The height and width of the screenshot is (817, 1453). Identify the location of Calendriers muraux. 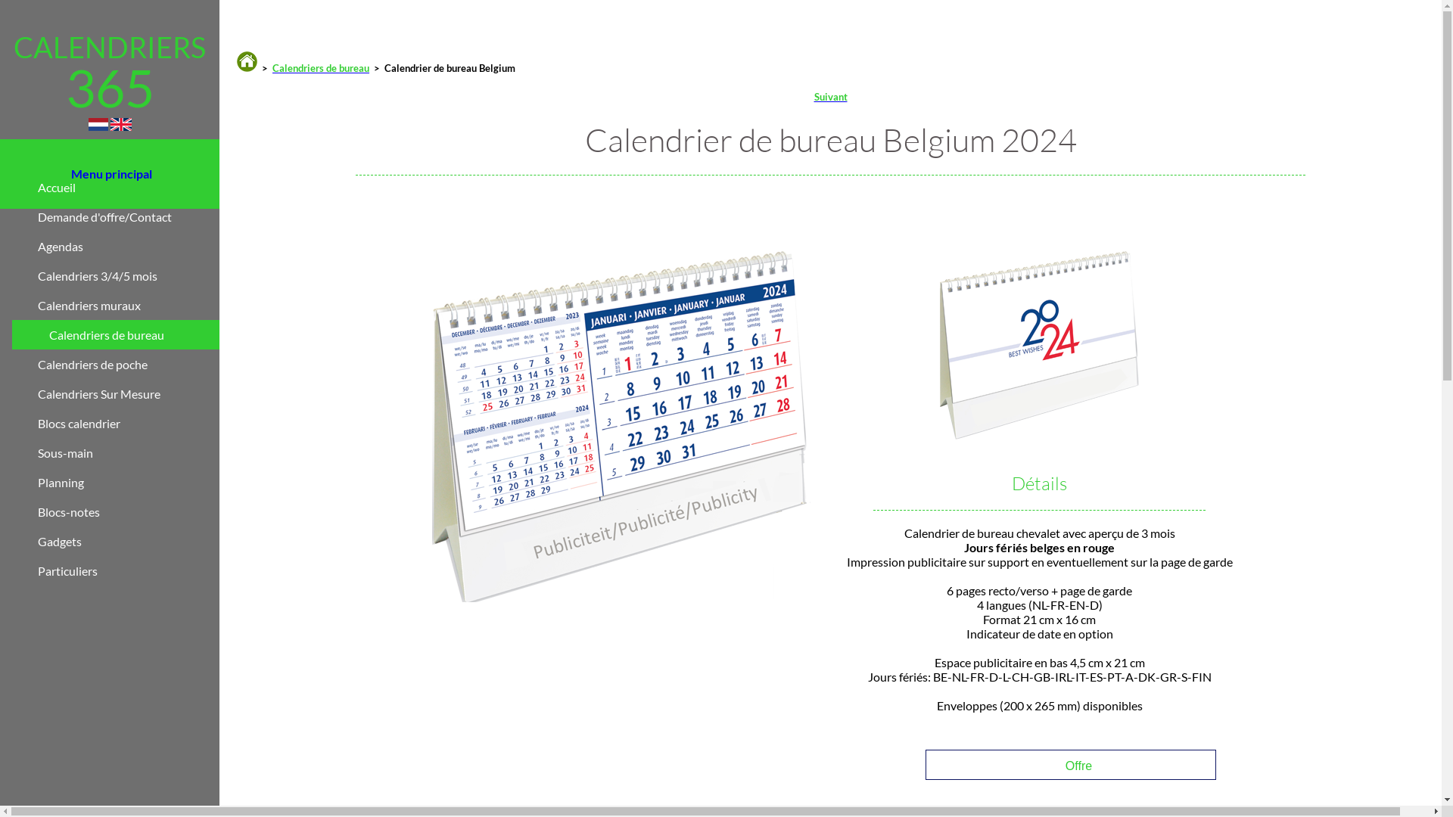
(129, 306).